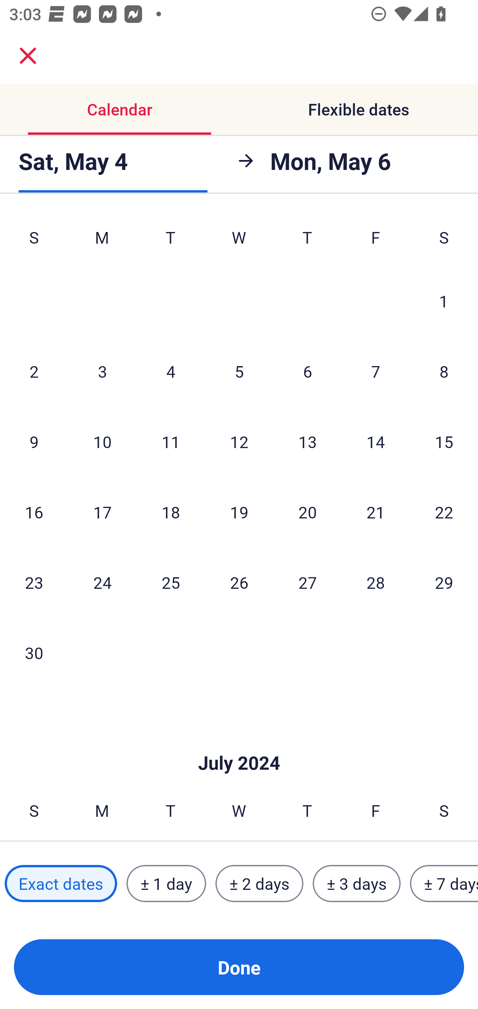  Describe the element at coordinates (260, 883) in the screenshot. I see `± 2 days` at that location.